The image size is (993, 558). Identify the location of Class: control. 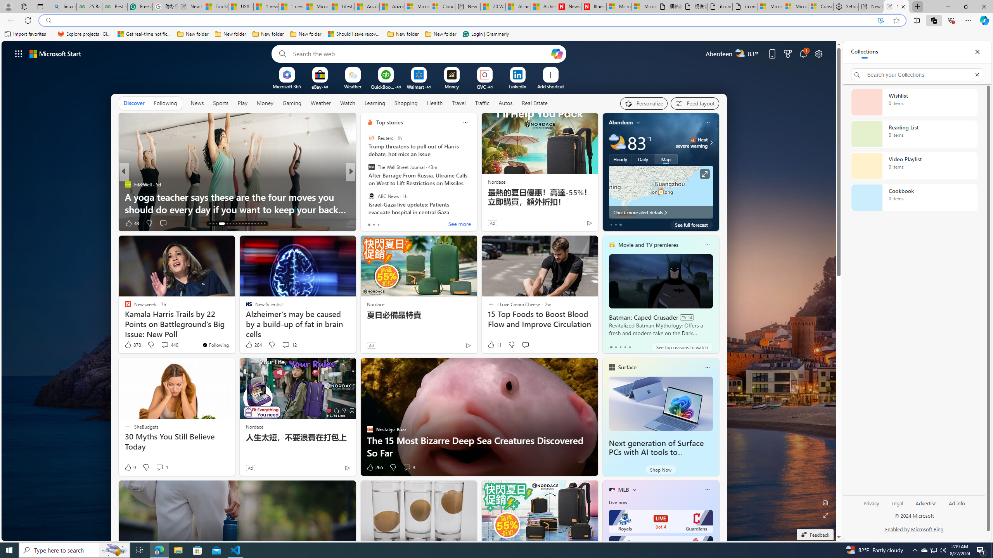
(19, 53).